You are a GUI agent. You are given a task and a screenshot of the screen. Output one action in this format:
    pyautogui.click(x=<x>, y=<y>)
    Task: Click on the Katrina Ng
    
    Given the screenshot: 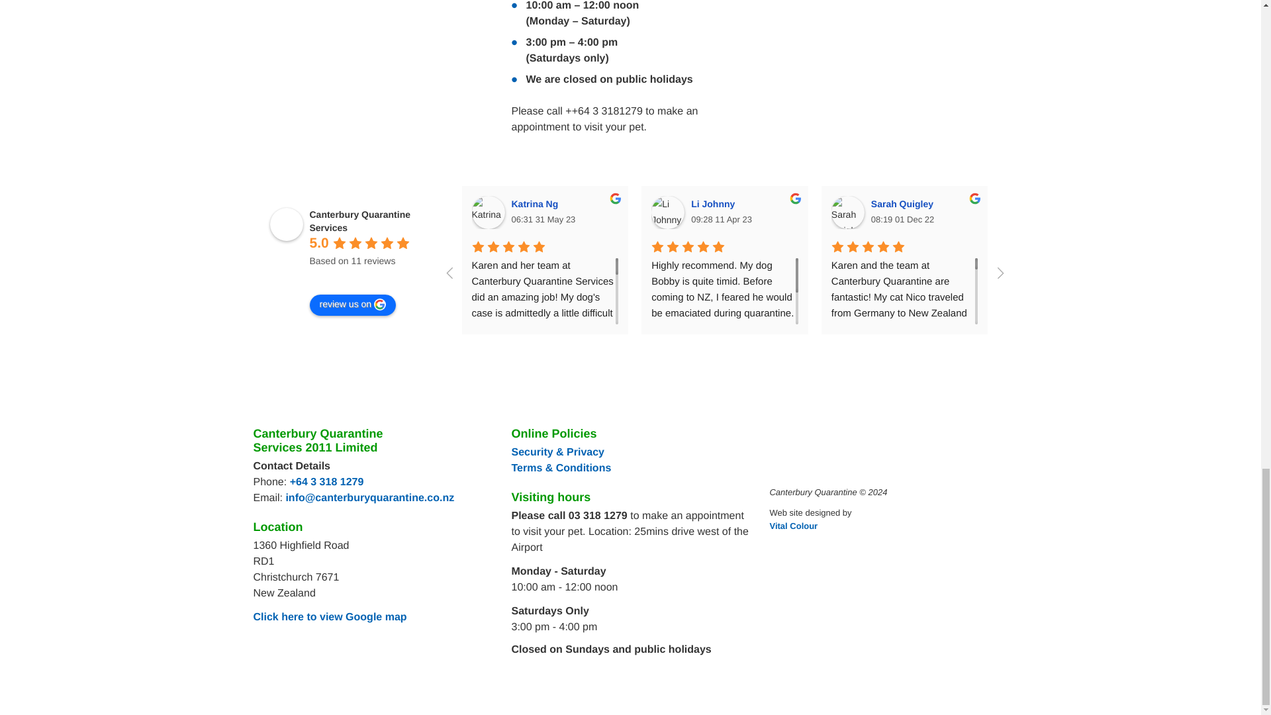 What is the action you would take?
    pyautogui.click(x=488, y=212)
    